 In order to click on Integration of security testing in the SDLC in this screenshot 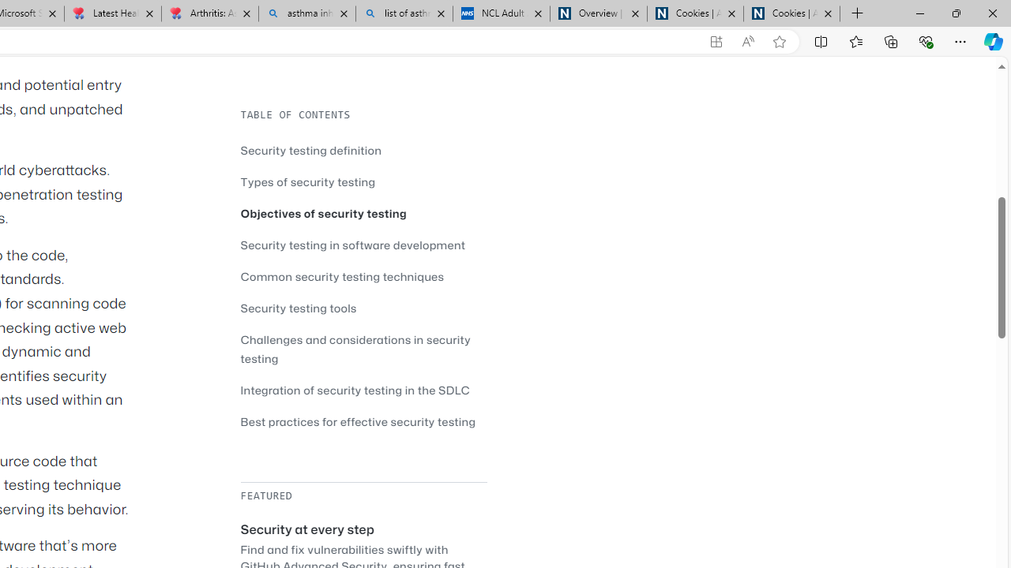, I will do `click(355, 390)`.